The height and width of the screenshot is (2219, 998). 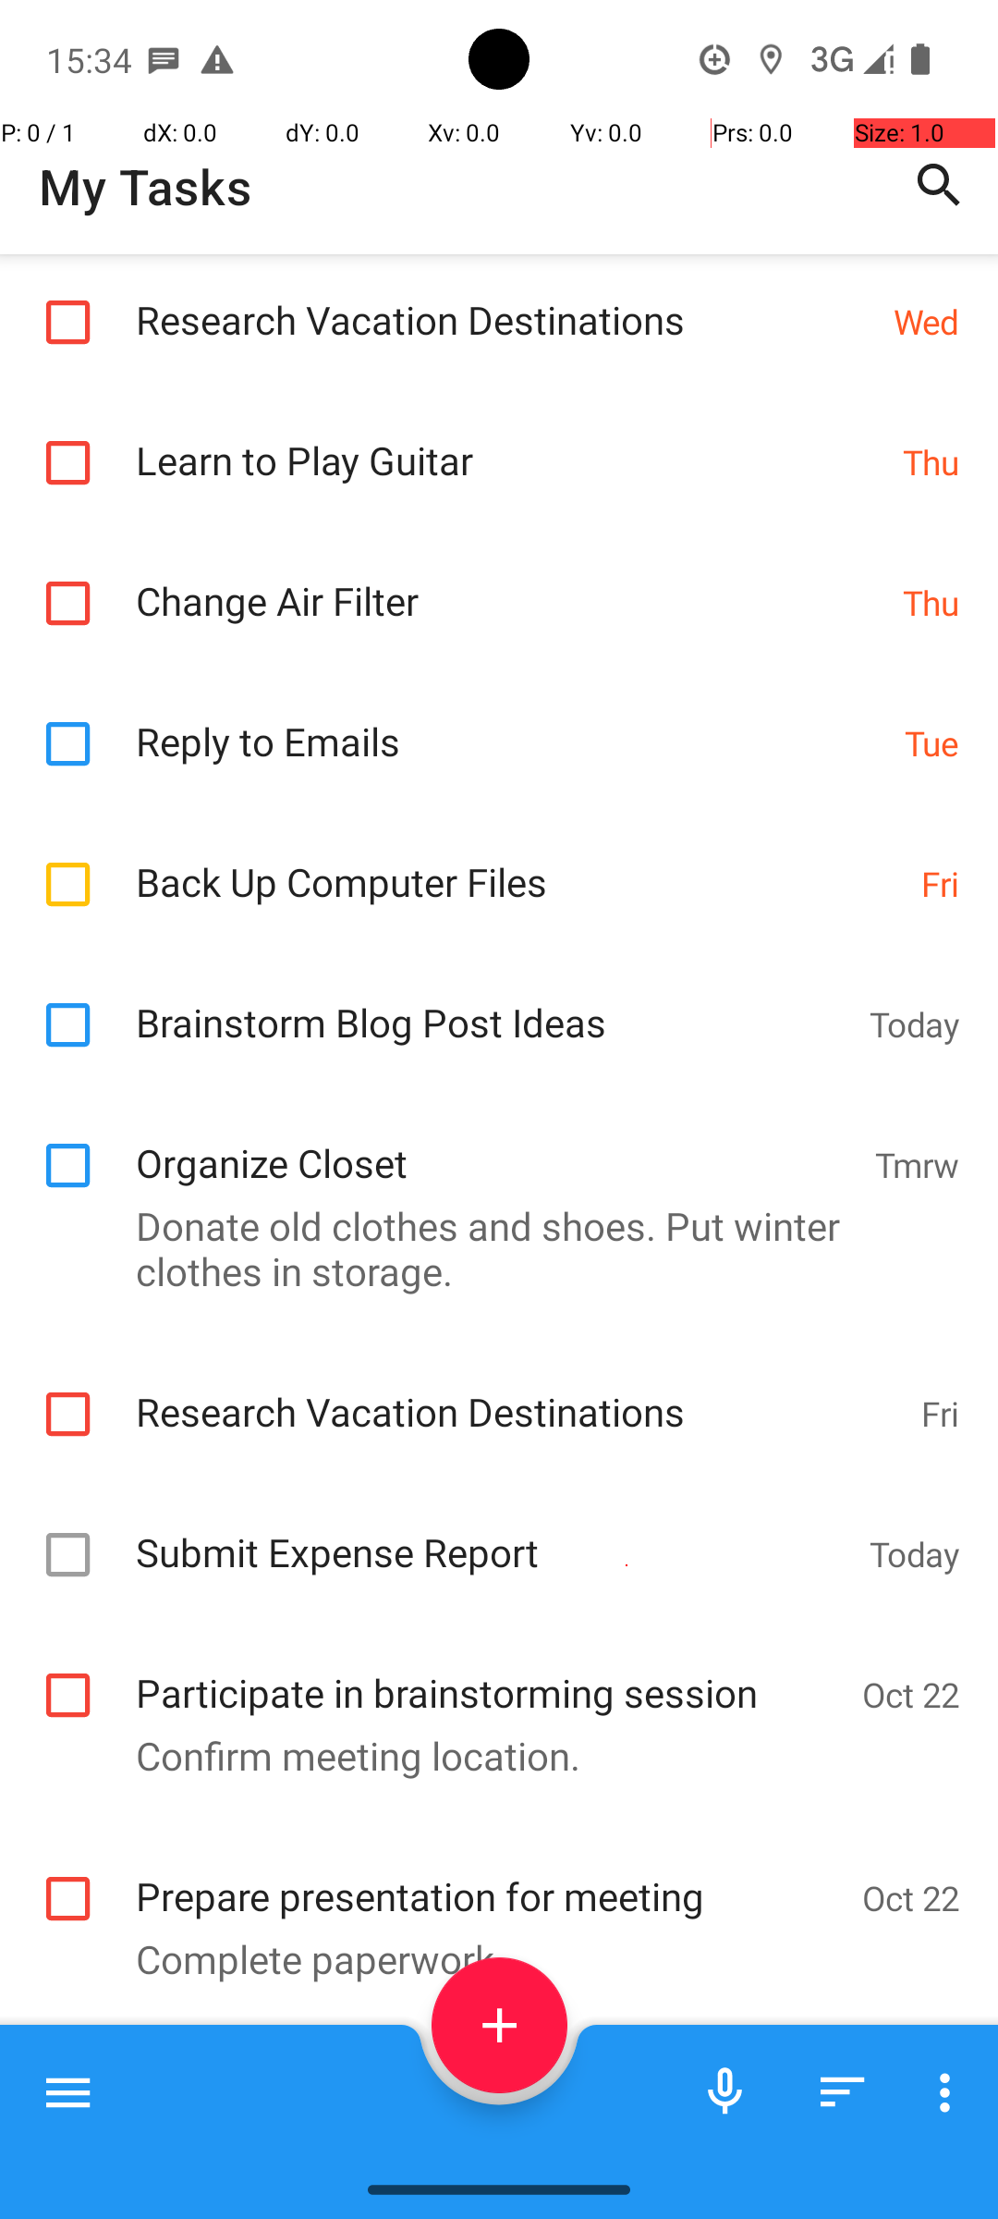 What do you see at coordinates (490, 1755) in the screenshot?
I see `Confirm meeting location.` at bounding box center [490, 1755].